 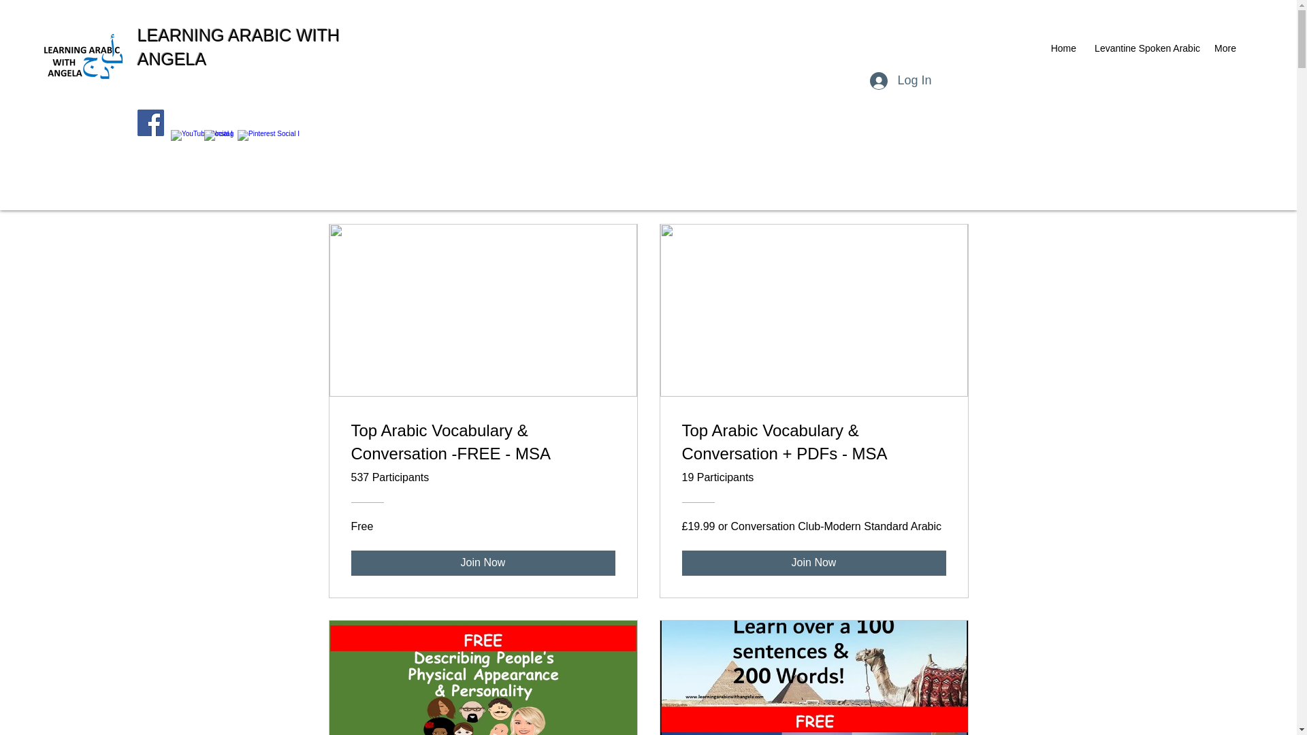 I want to click on Log In, so click(x=900, y=81).